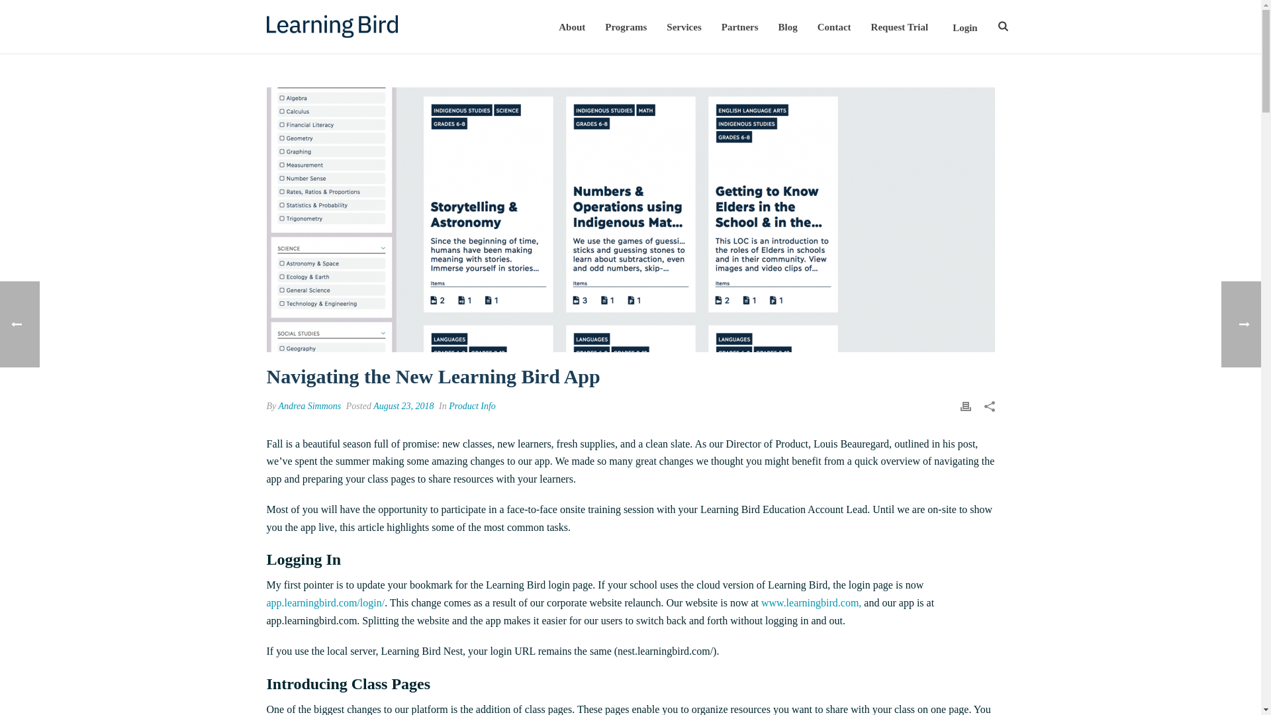 The image size is (1271, 715). What do you see at coordinates (900, 26) in the screenshot?
I see `Request Trial` at bounding box center [900, 26].